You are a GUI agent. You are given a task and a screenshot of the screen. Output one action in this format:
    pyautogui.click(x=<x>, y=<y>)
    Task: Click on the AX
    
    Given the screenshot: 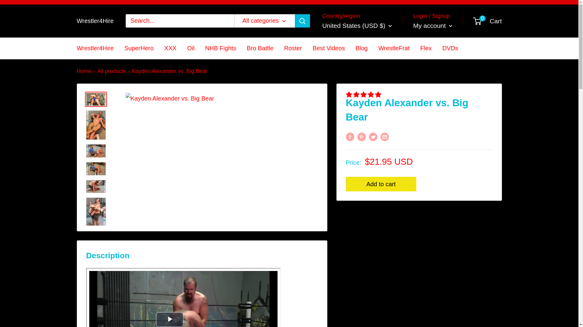 What is the action you would take?
    pyautogui.click(x=328, y=59)
    